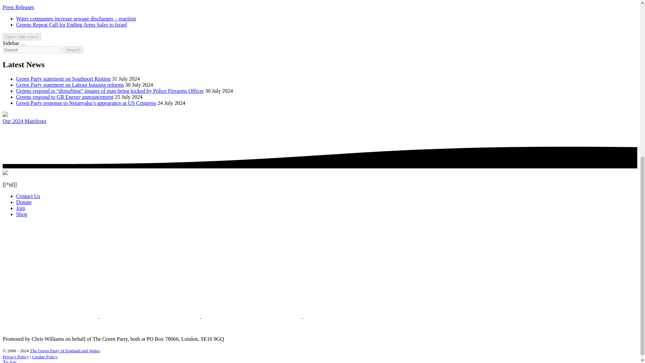 Image resolution: width=645 pixels, height=363 pixels. Describe the element at coordinates (28, 196) in the screenshot. I see `Contact Us` at that location.